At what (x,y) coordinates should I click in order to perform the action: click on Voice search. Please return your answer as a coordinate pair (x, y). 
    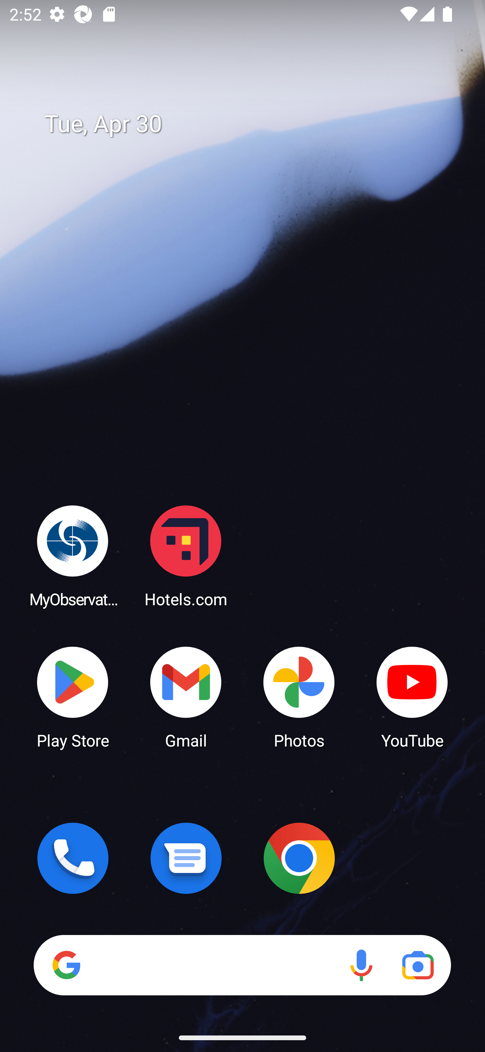
    Looking at the image, I should click on (361, 965).